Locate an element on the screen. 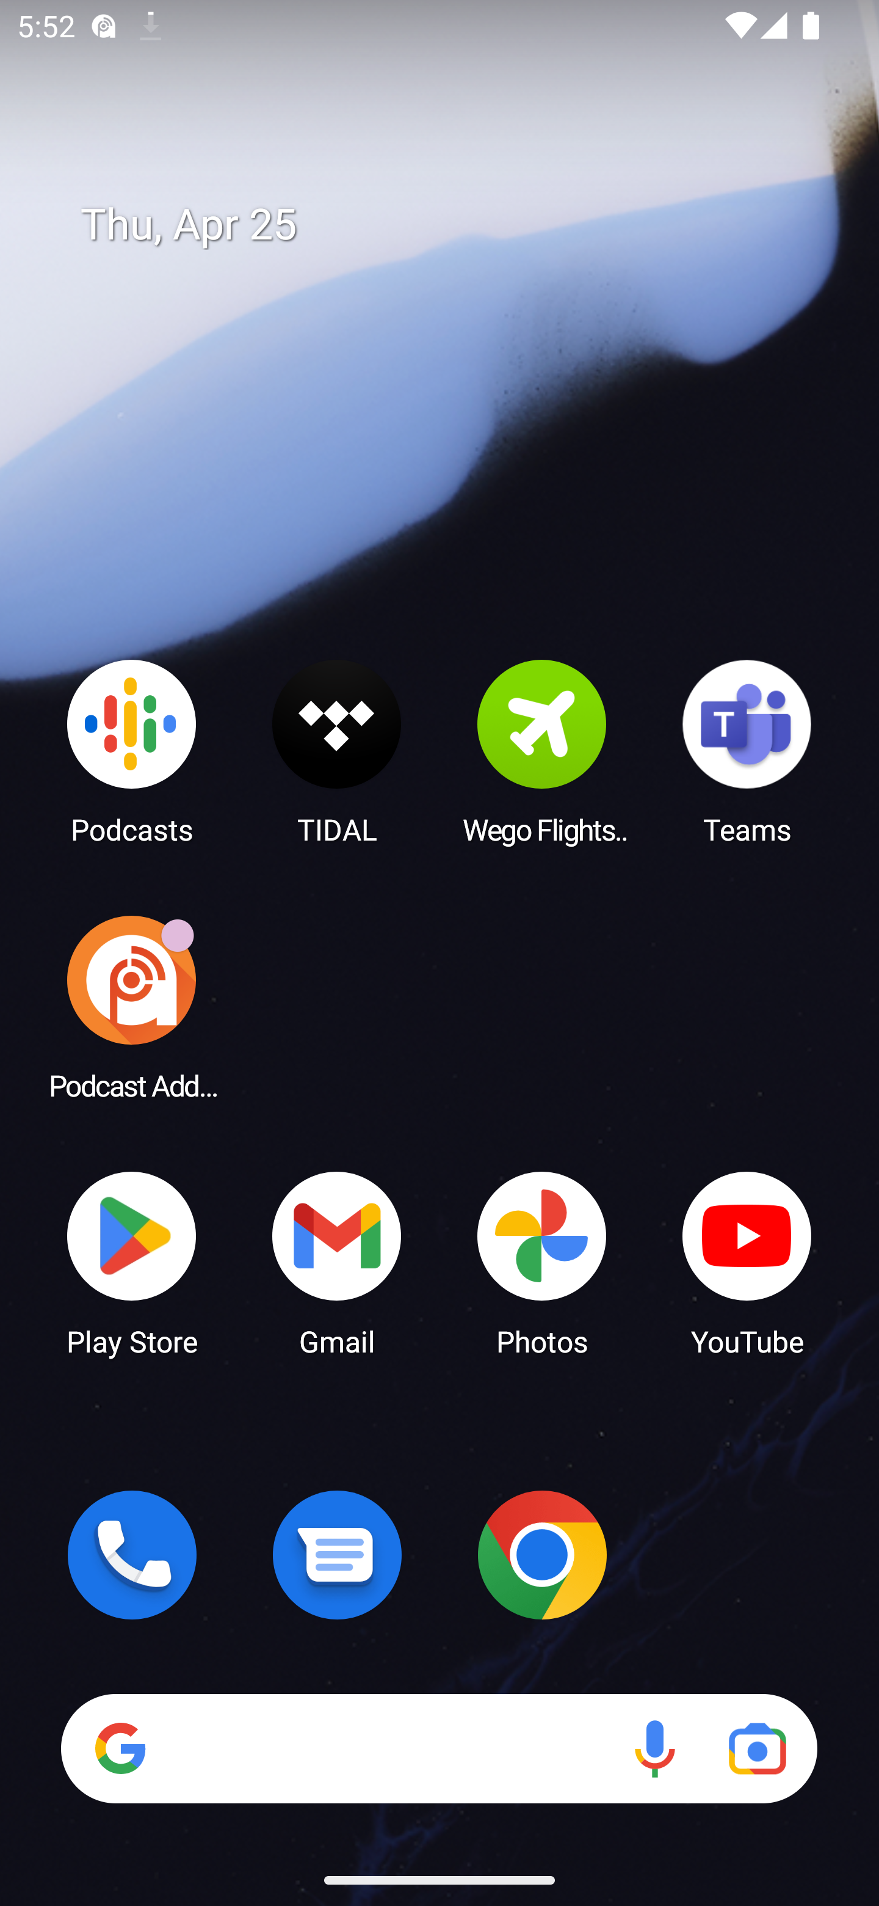 The image size is (879, 1906). Messages is located at coordinates (337, 1555).